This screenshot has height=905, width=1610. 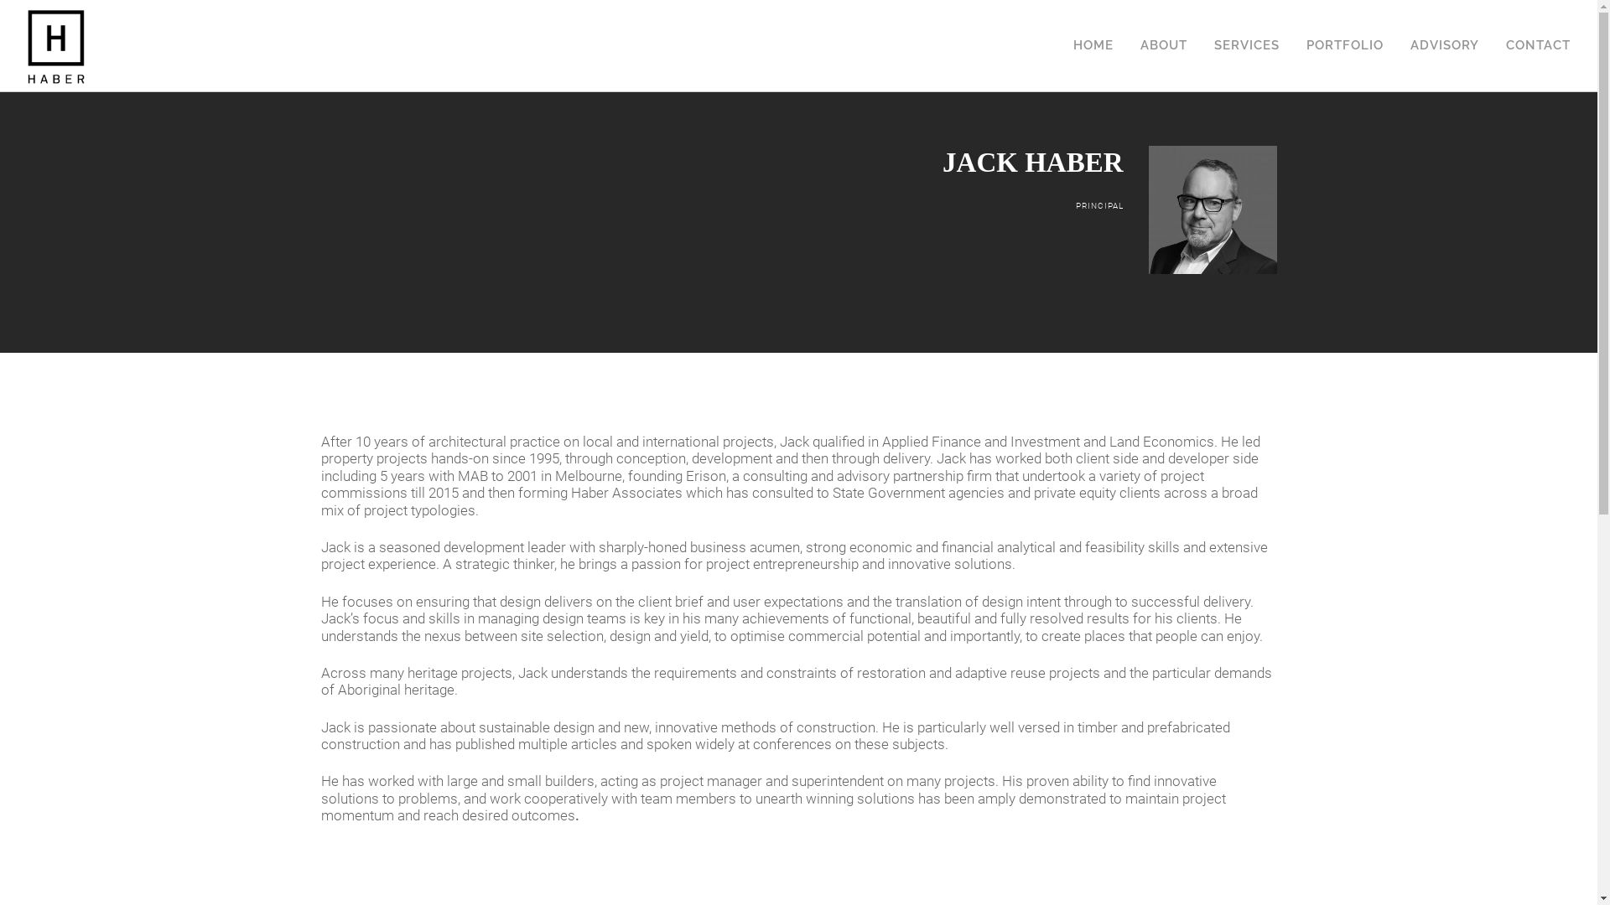 What do you see at coordinates (1247, 23) in the screenshot?
I see `SERVICES` at bounding box center [1247, 23].